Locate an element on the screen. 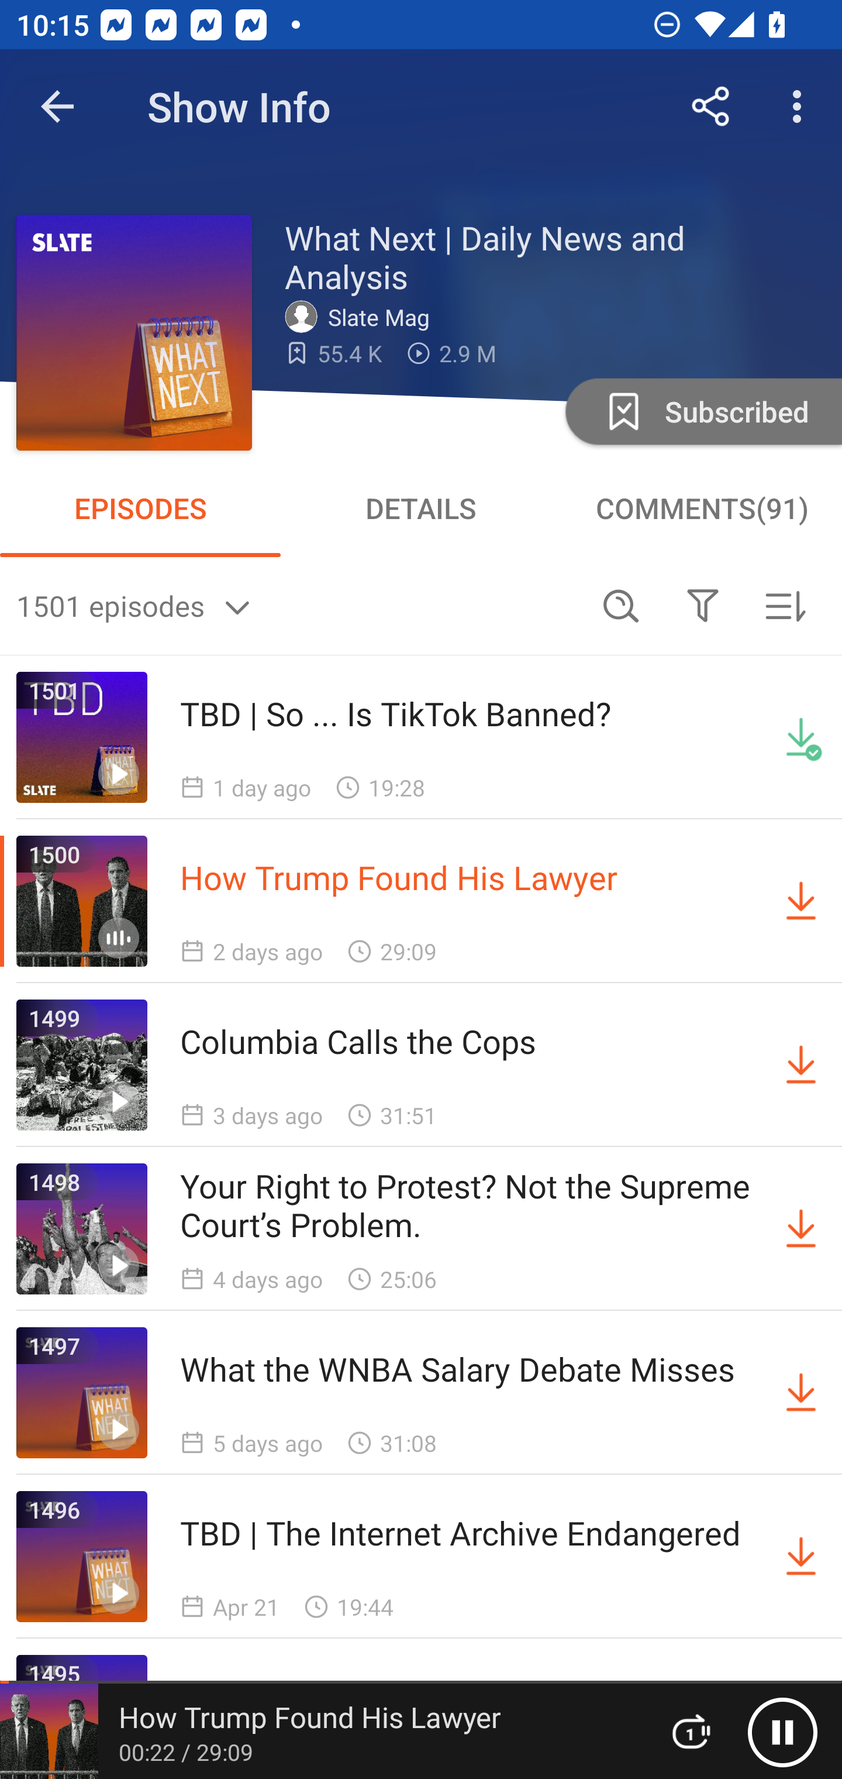 This screenshot has height=1779, width=842. More options is located at coordinates (801, 107).